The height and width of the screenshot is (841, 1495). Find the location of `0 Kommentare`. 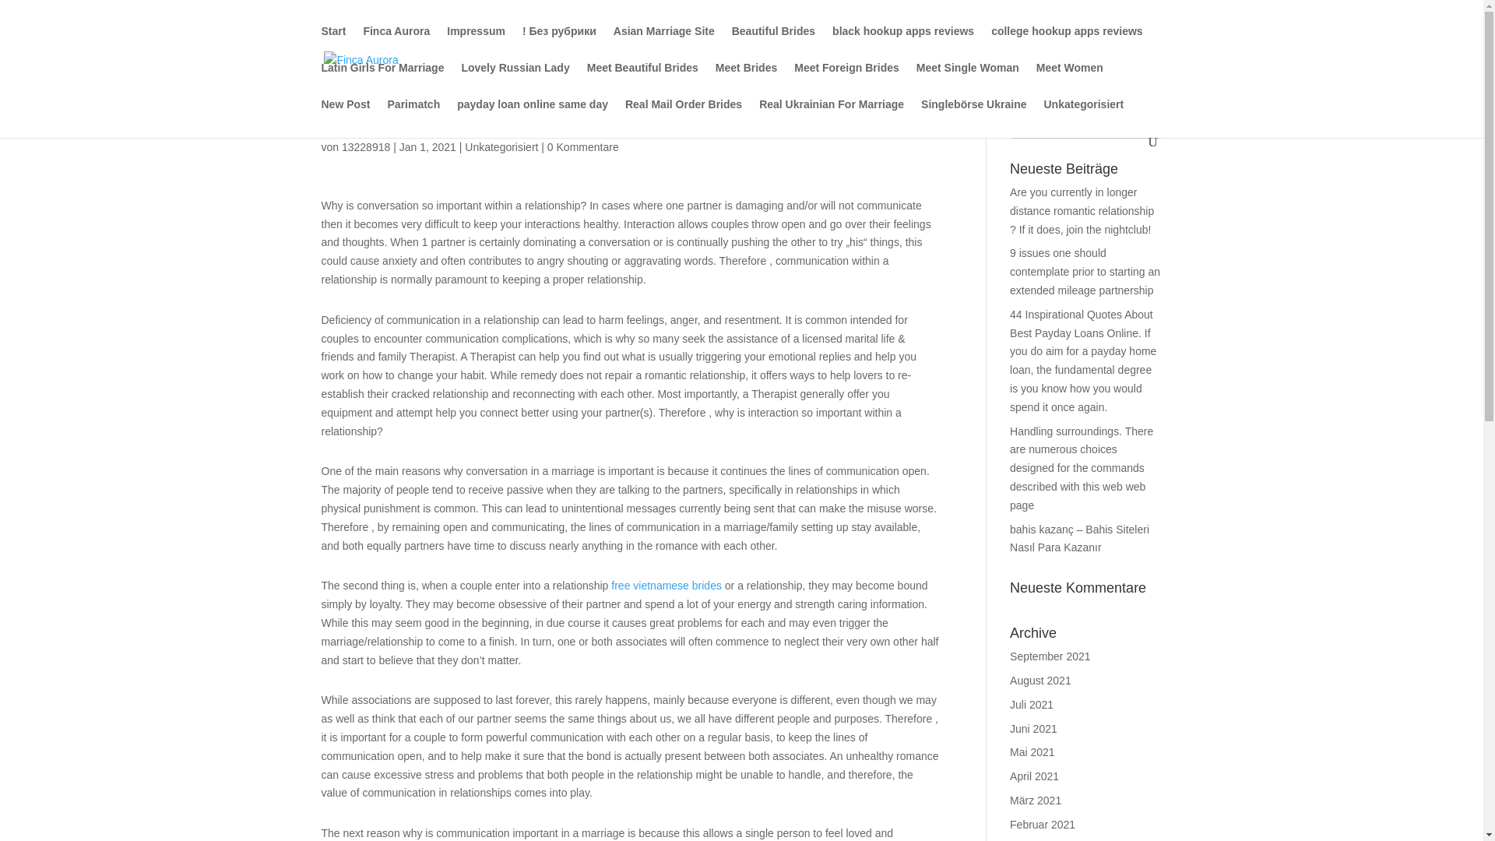

0 Kommentare is located at coordinates (582, 146).